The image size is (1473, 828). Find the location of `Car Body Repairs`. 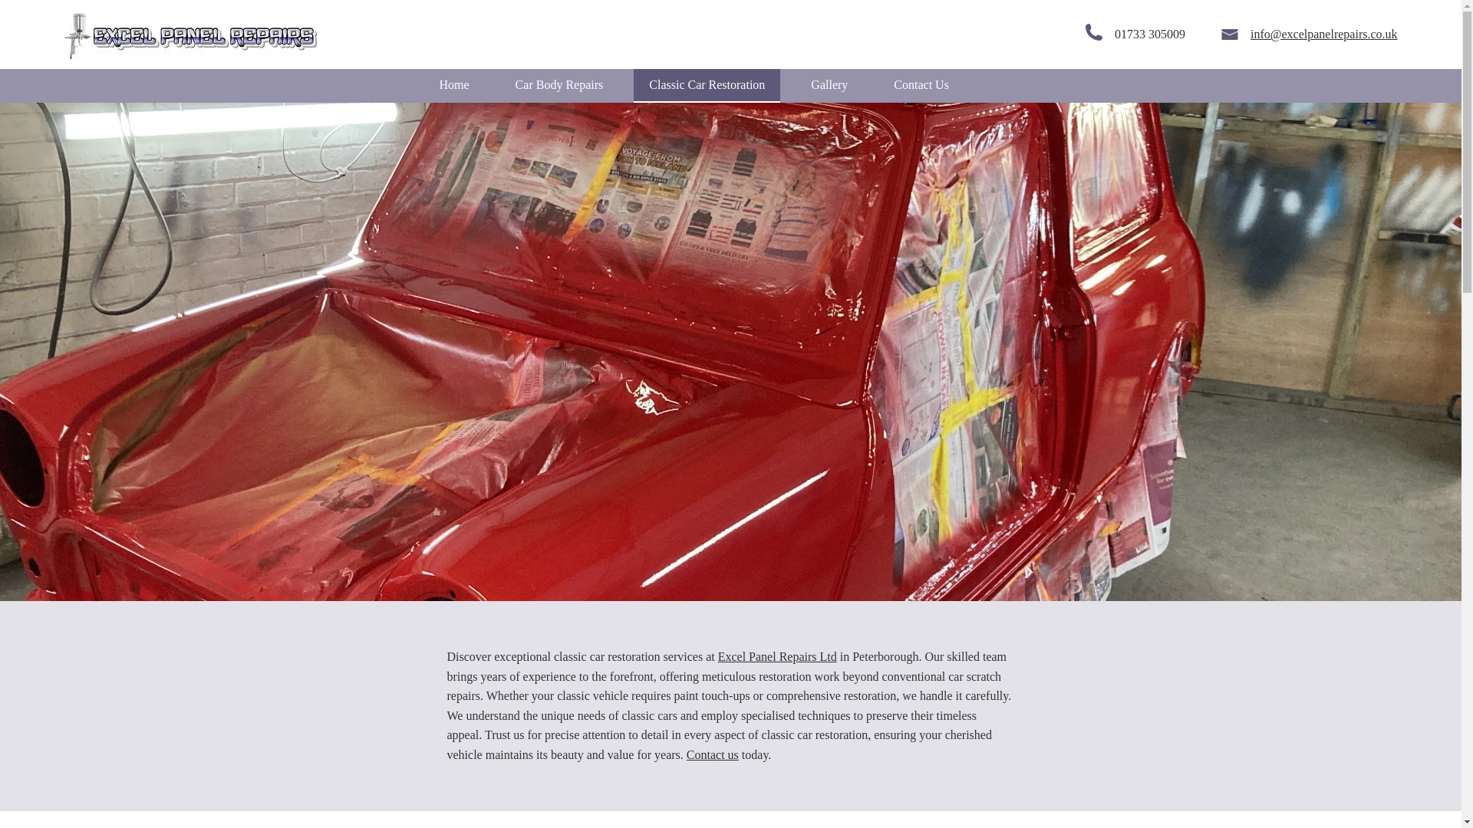

Car Body Repairs is located at coordinates (559, 85).